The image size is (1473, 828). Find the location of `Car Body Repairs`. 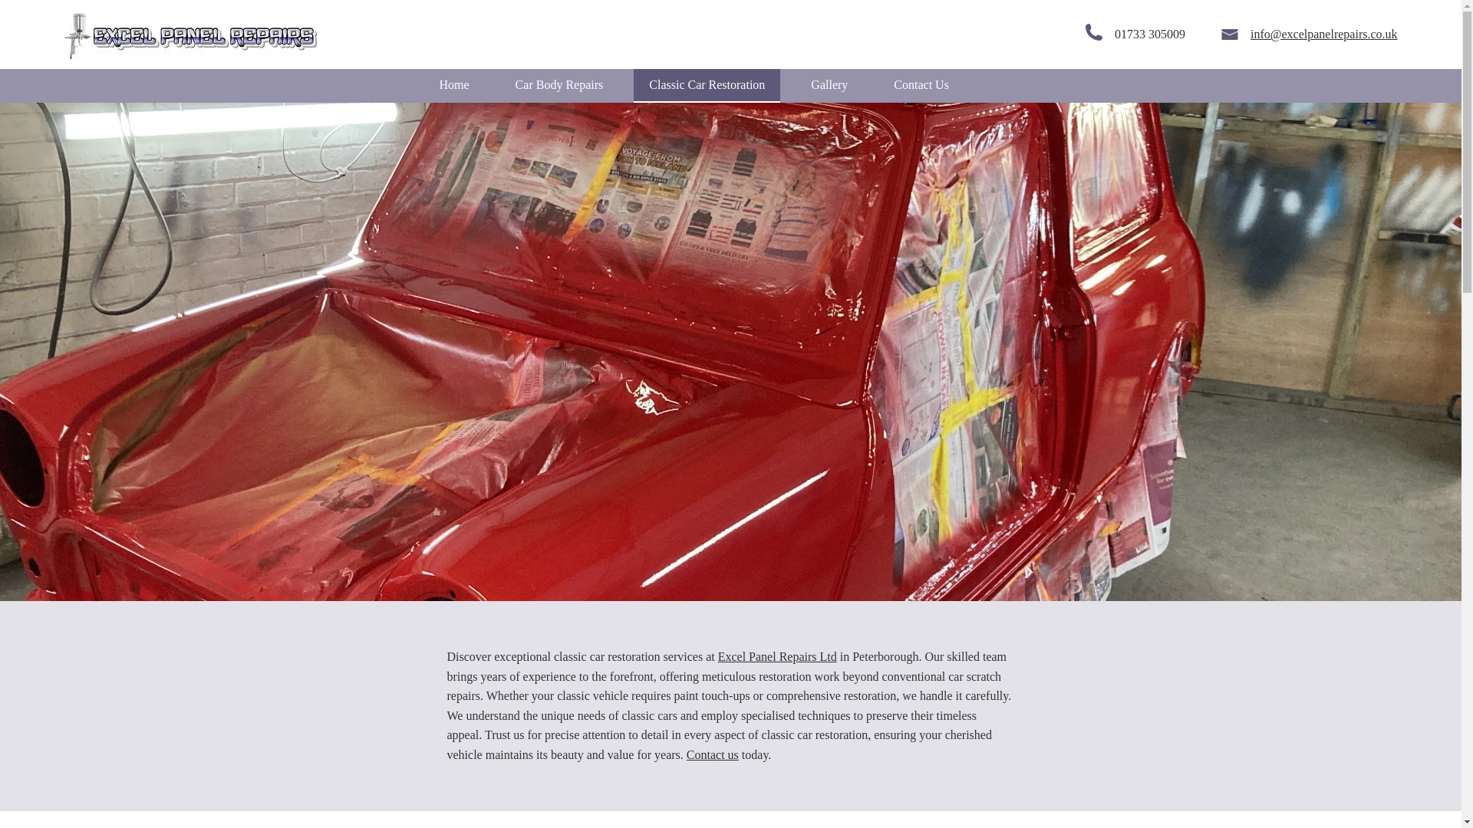

Car Body Repairs is located at coordinates (559, 85).